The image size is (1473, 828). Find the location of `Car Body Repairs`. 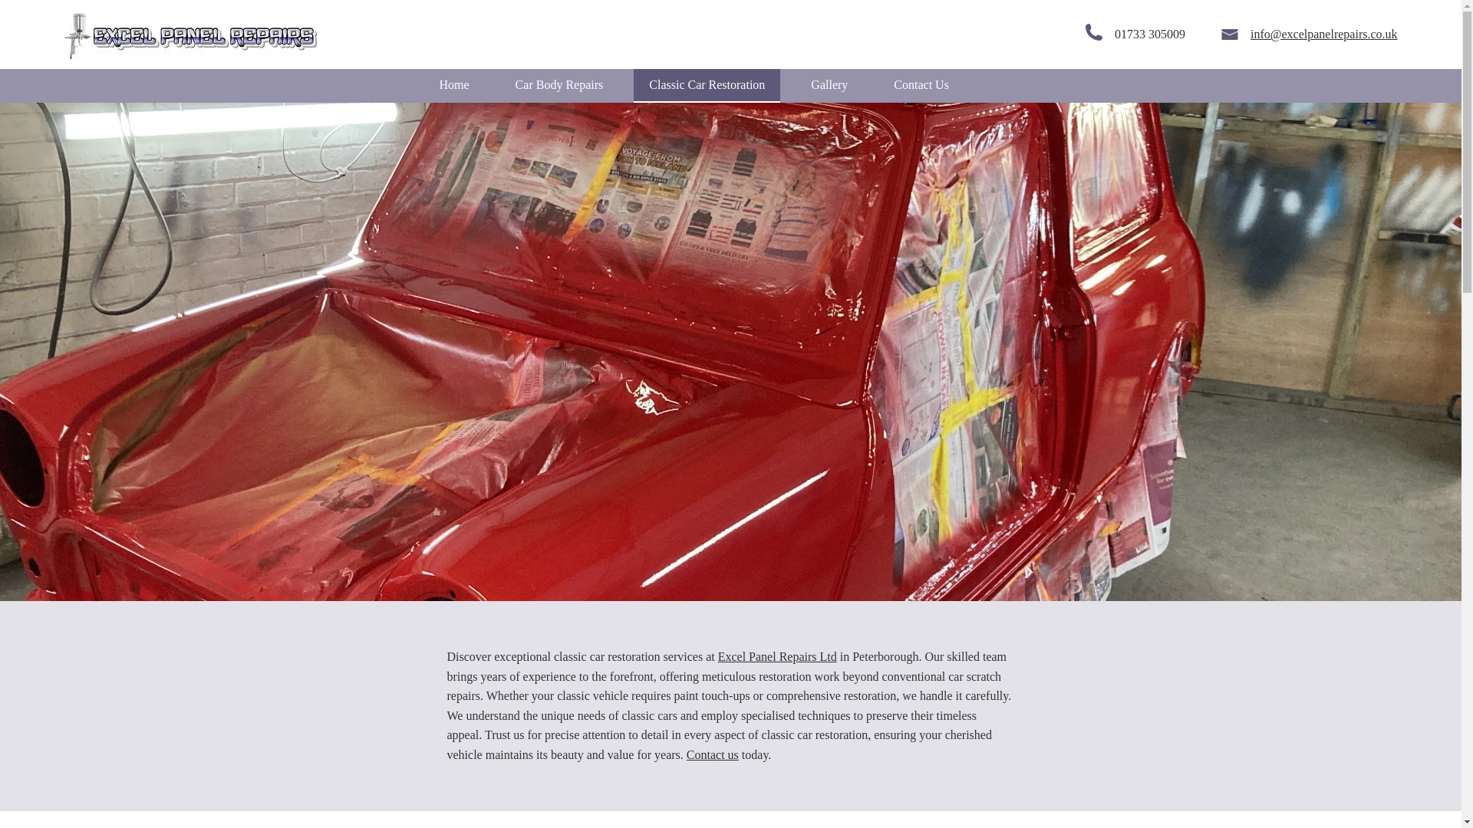

Car Body Repairs is located at coordinates (559, 85).